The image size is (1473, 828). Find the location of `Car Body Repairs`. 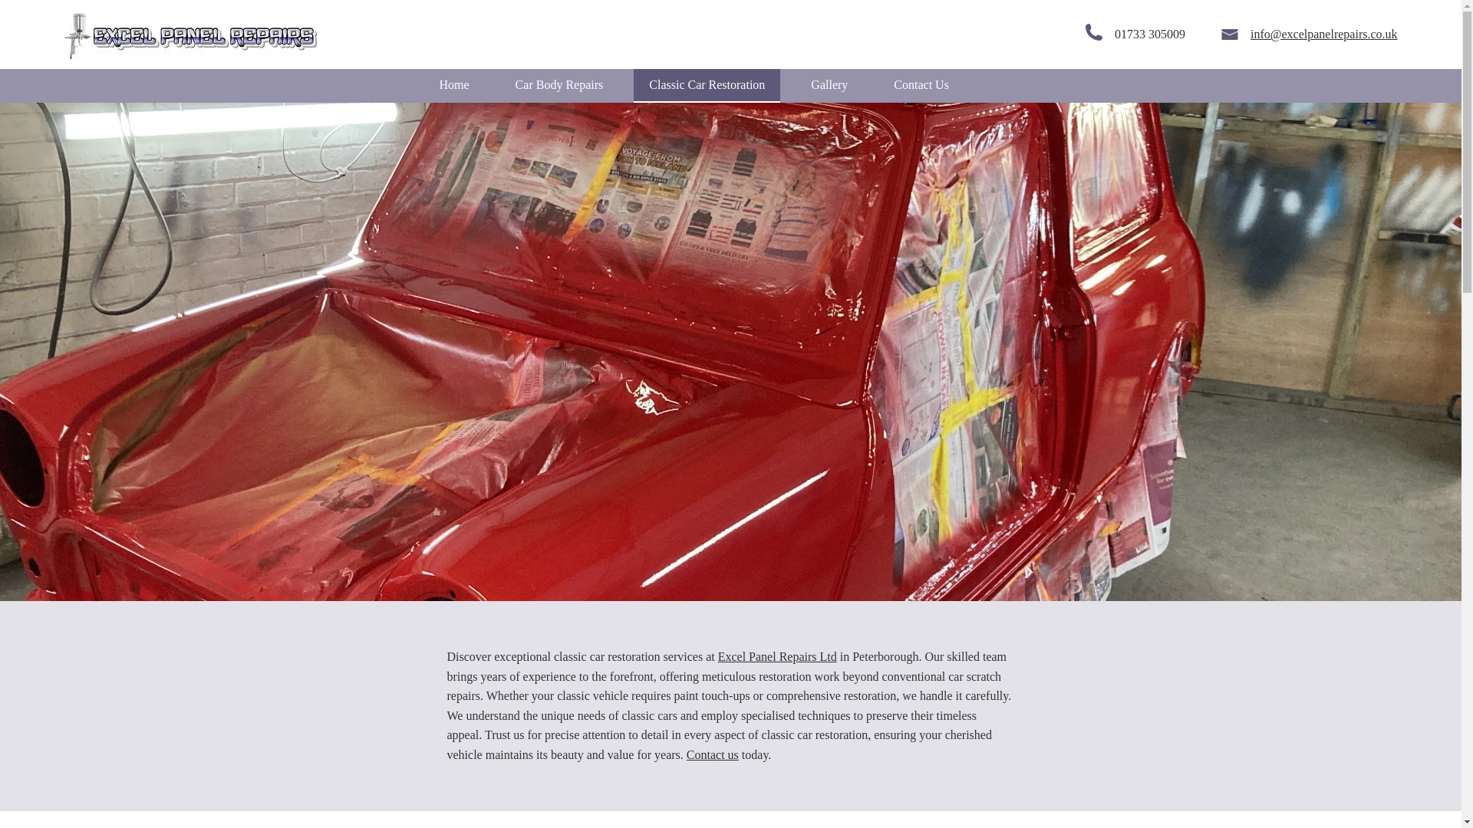

Car Body Repairs is located at coordinates (559, 85).